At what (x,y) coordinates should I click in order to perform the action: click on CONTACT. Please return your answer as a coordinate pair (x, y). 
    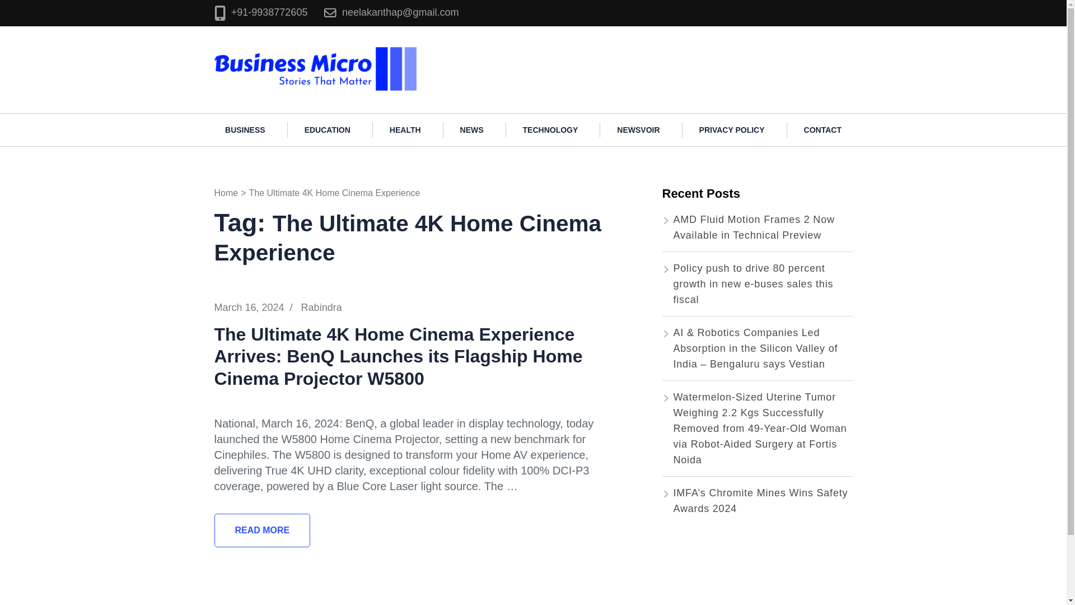
    Looking at the image, I should click on (822, 130).